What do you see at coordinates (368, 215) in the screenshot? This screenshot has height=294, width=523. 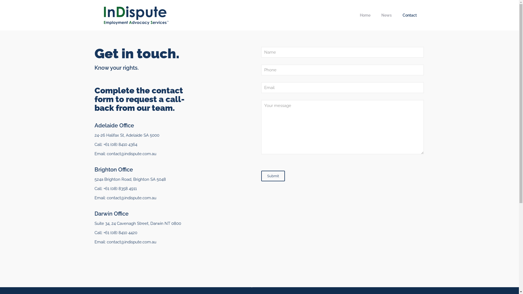 I see `legal` at bounding box center [368, 215].